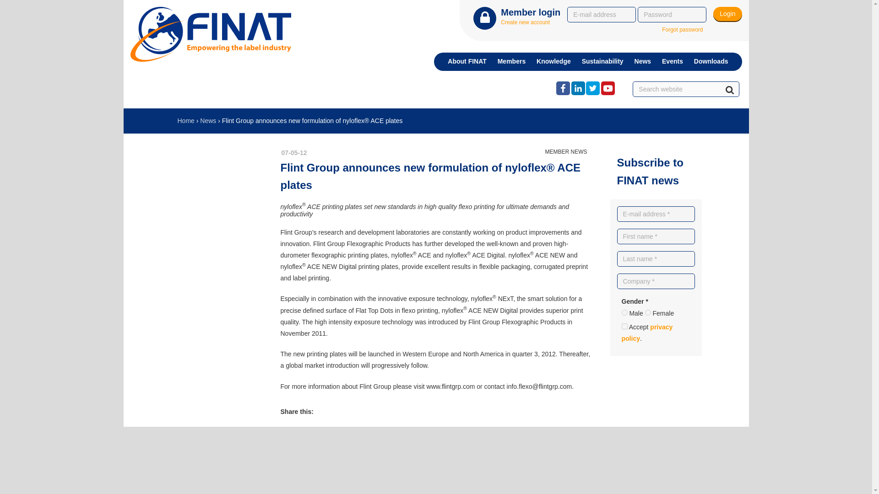 This screenshot has width=879, height=494. I want to click on Forgot password, so click(682, 30).